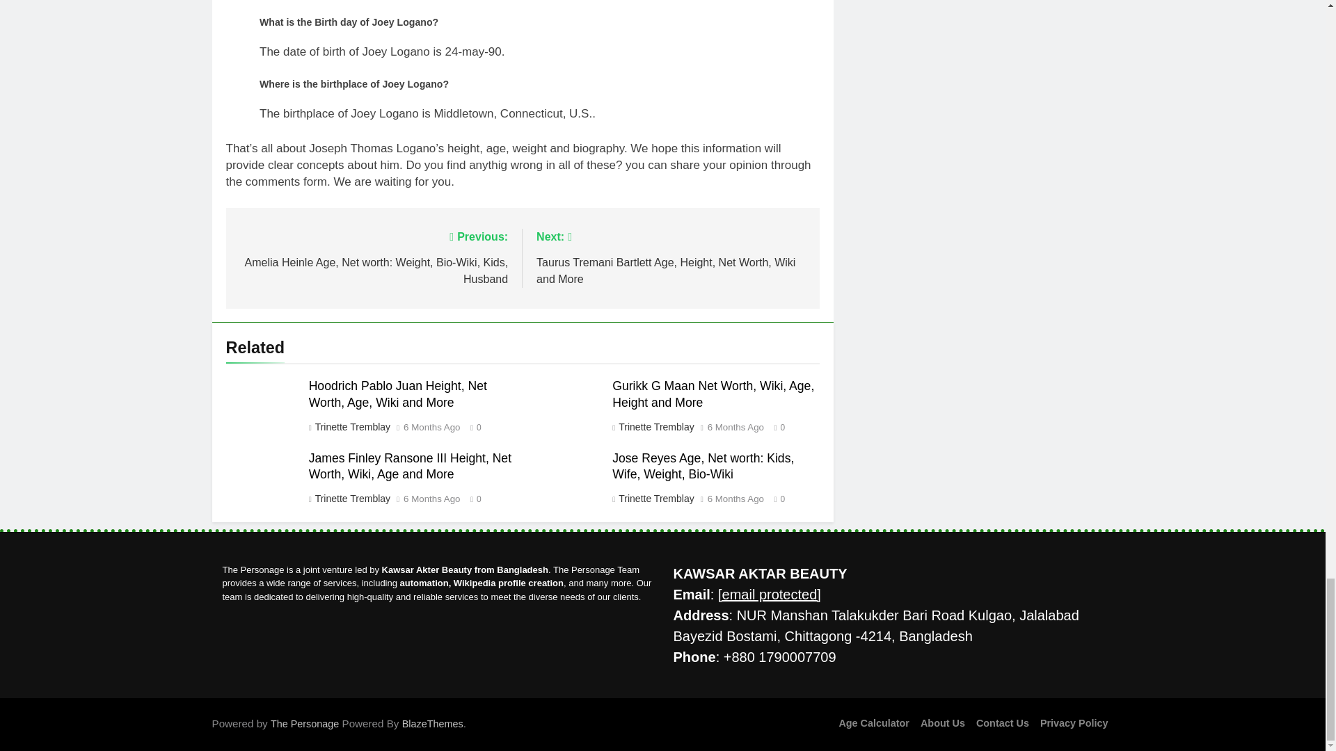  I want to click on 0, so click(472, 498).